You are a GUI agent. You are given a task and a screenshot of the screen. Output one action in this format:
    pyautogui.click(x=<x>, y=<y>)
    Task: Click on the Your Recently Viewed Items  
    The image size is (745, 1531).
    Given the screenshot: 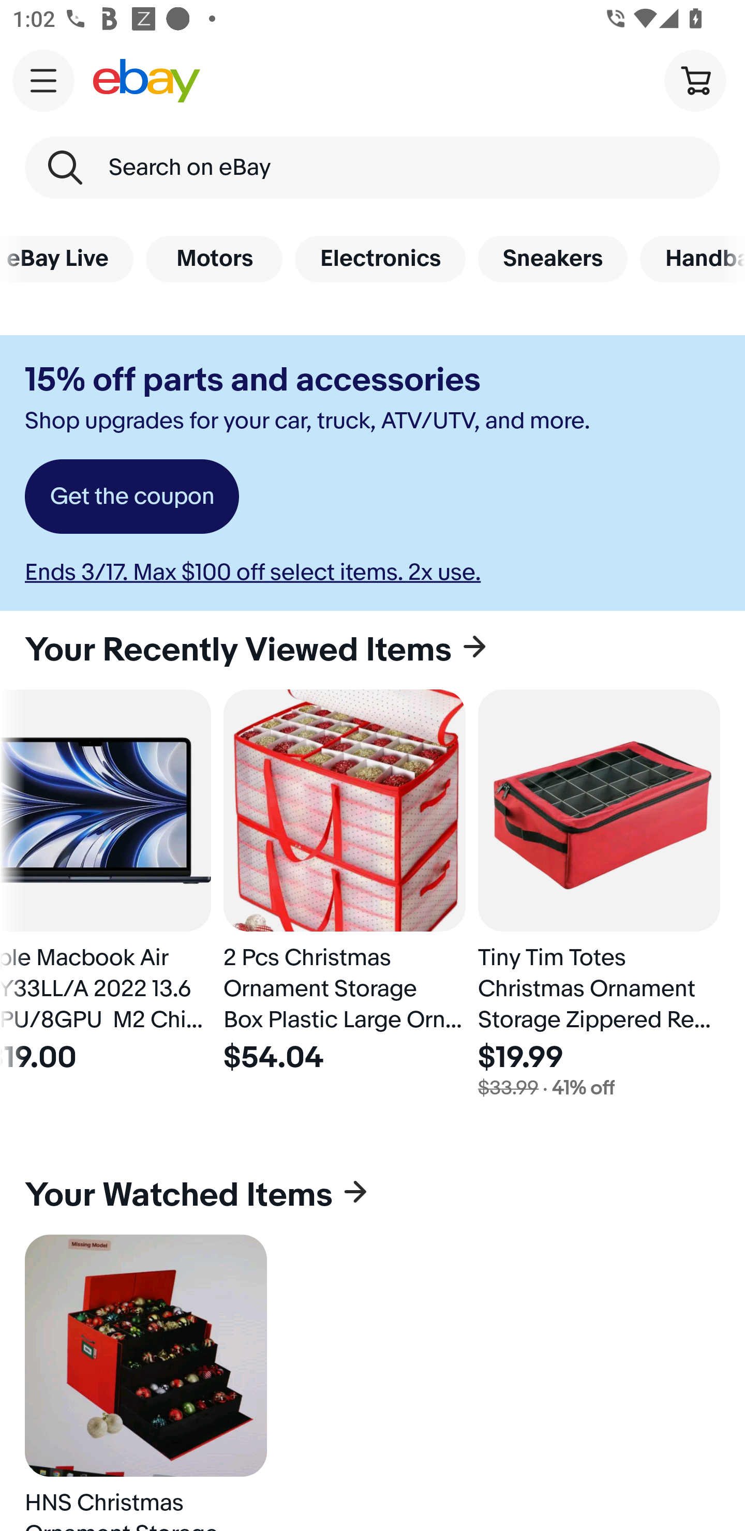 What is the action you would take?
    pyautogui.click(x=373, y=650)
    